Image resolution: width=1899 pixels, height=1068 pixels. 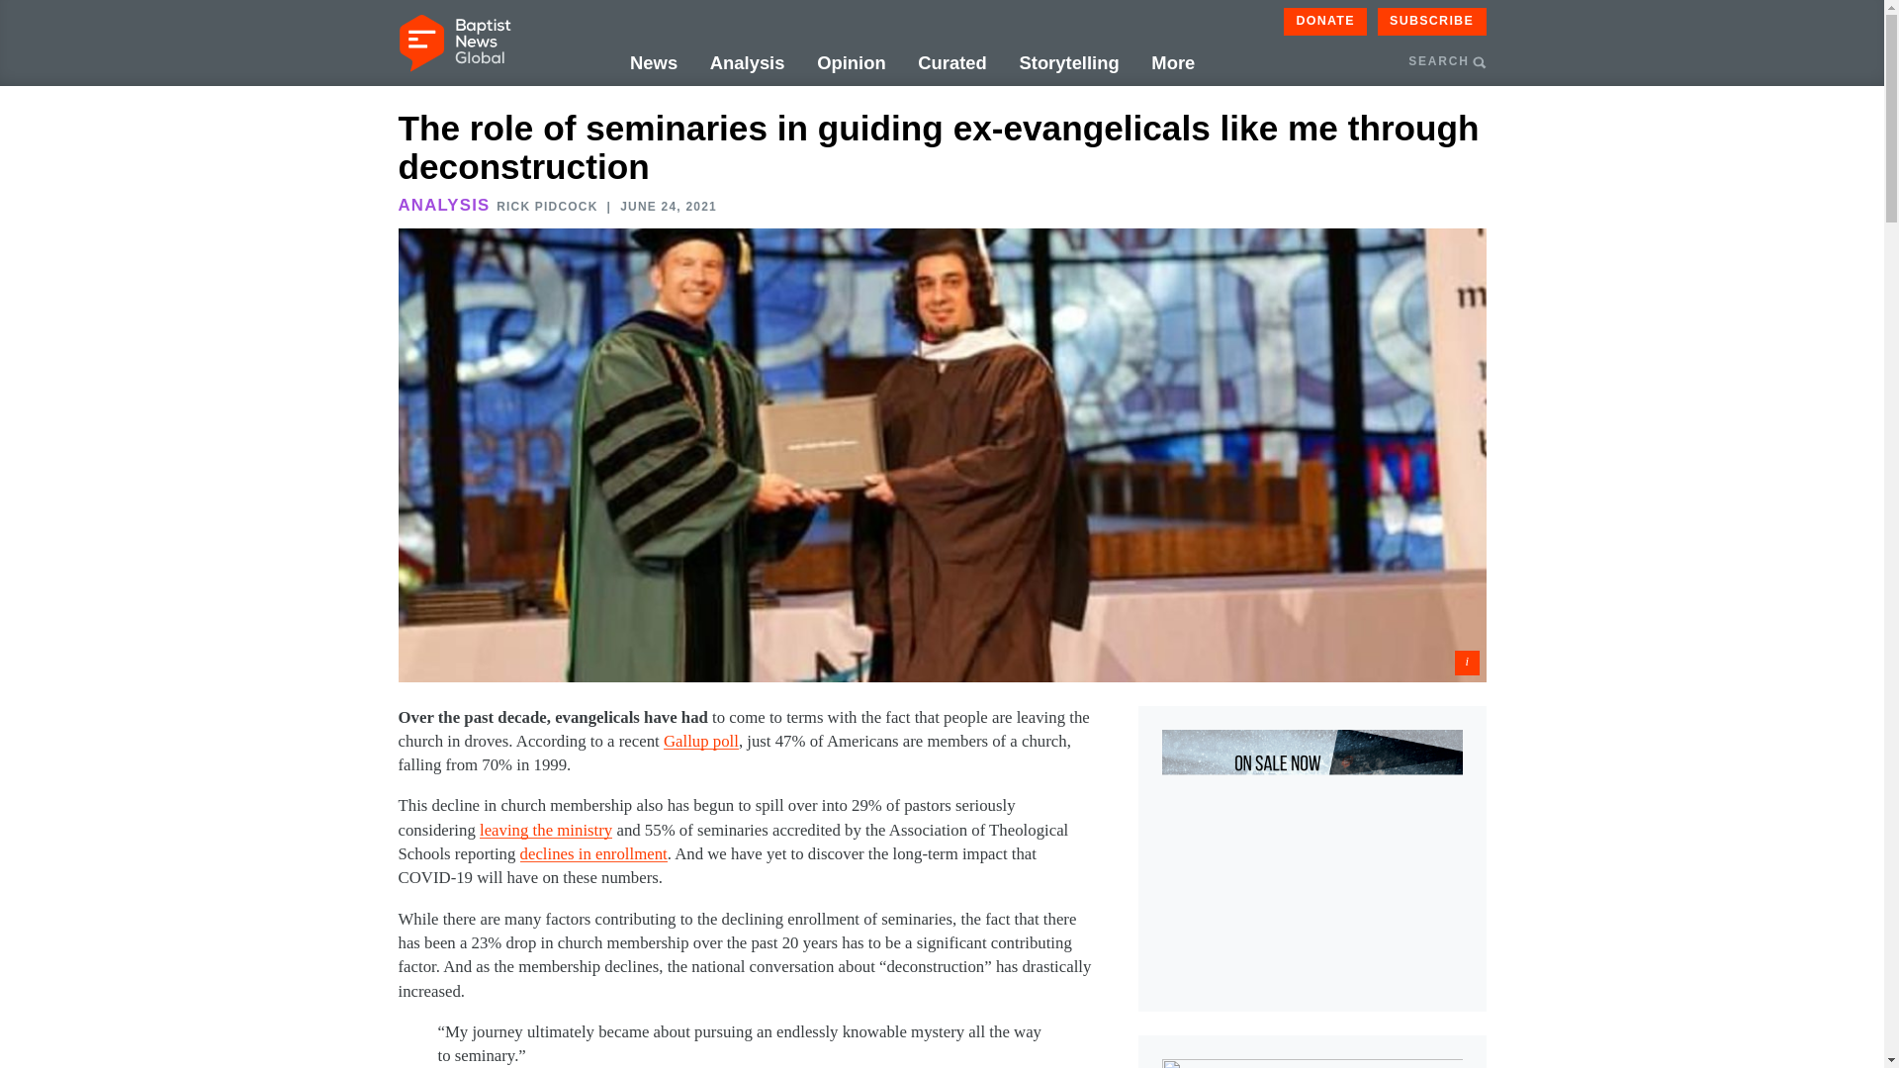 What do you see at coordinates (1432, 21) in the screenshot?
I see `SUBSCRIBE` at bounding box center [1432, 21].